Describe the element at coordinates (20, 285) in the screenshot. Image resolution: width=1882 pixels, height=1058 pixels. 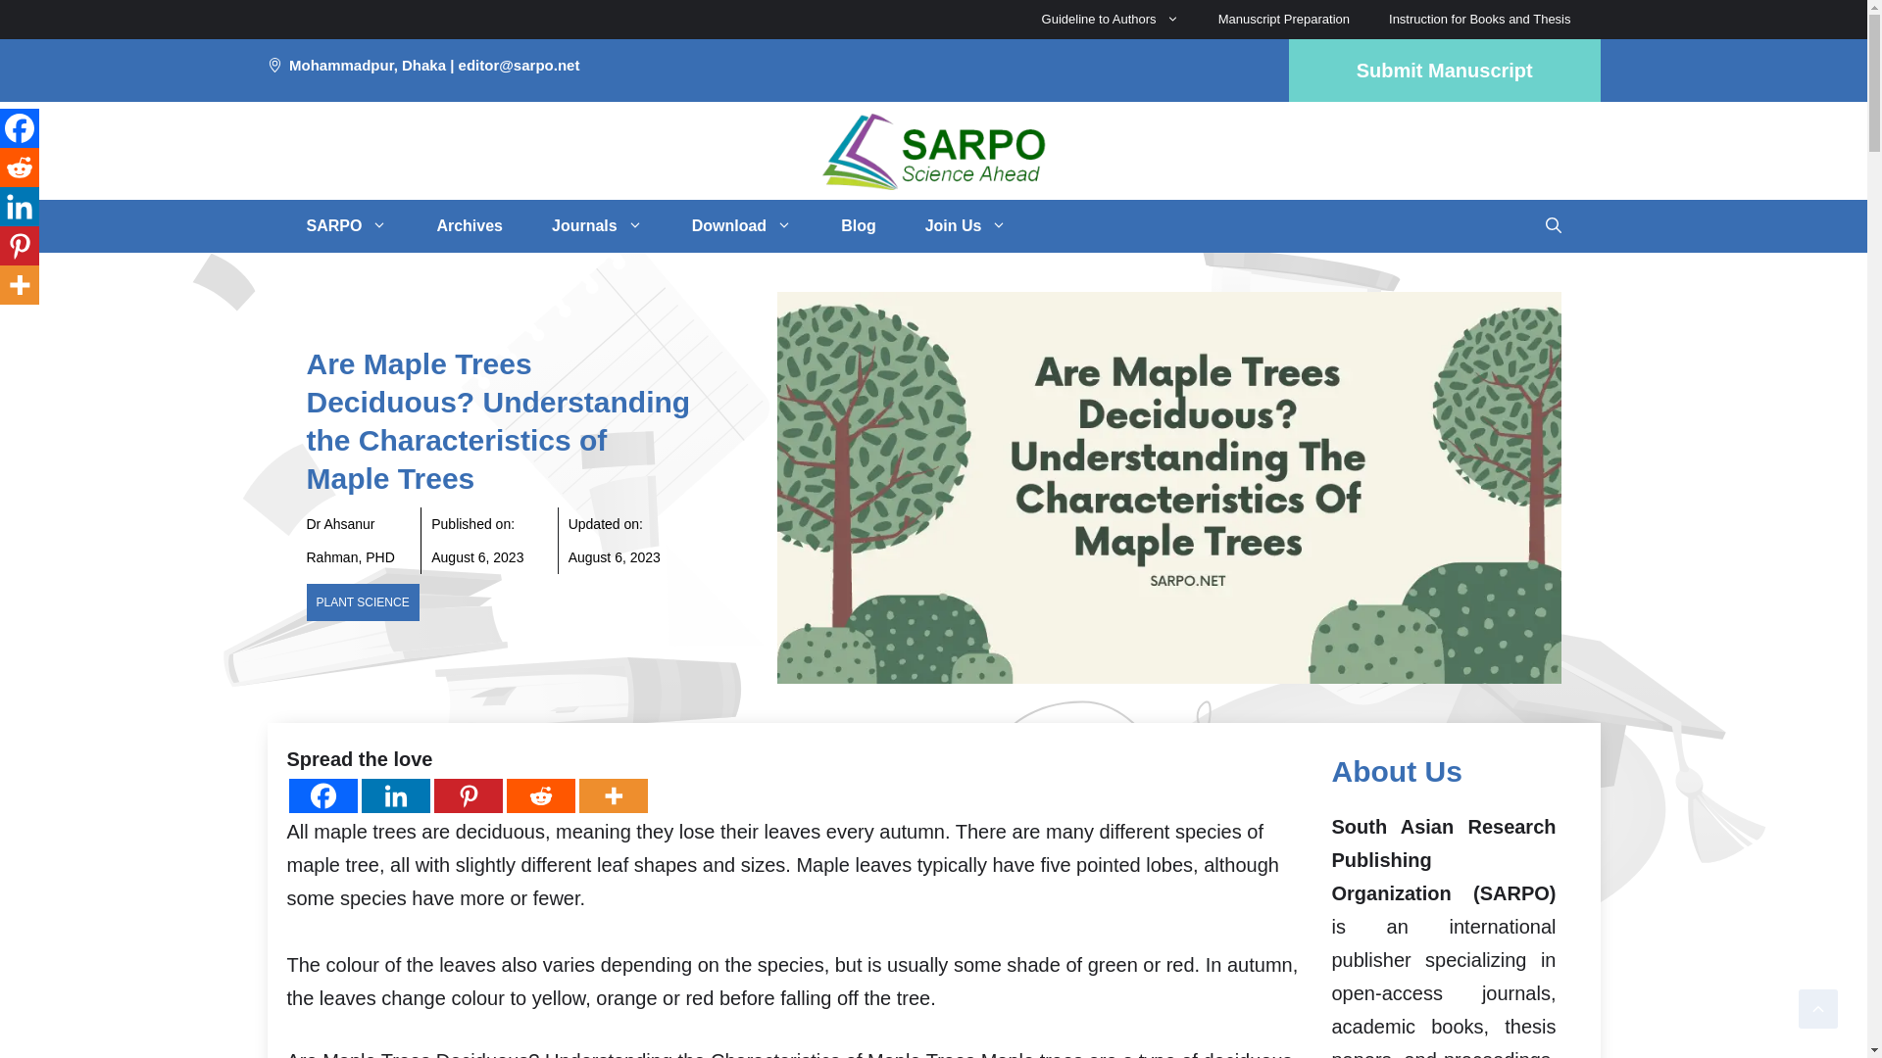
I see `More` at that location.